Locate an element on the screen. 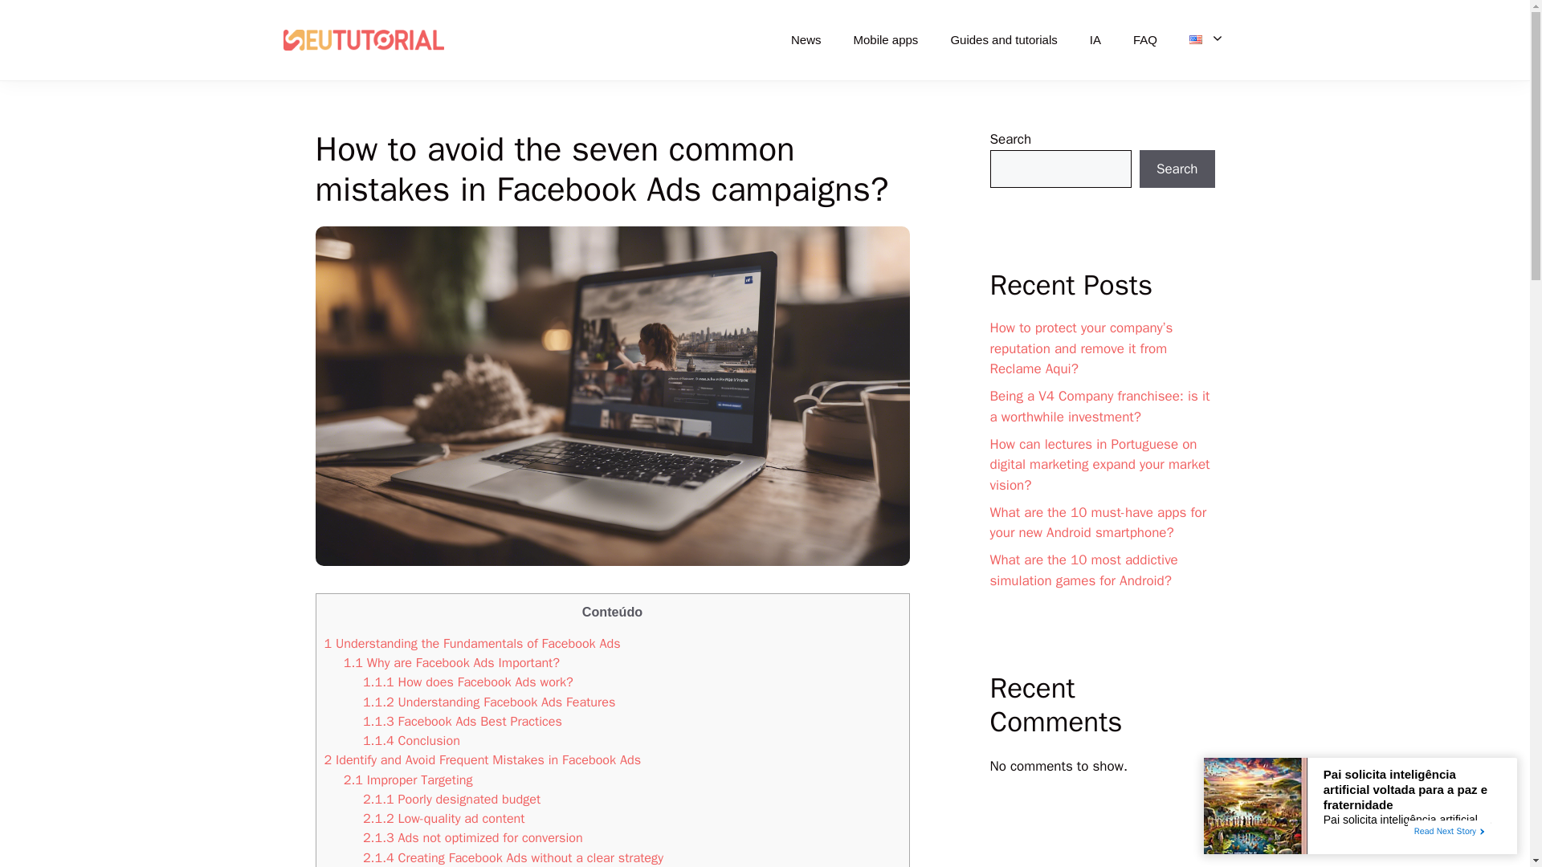 The height and width of the screenshot is (867, 1542). News is located at coordinates (806, 40).